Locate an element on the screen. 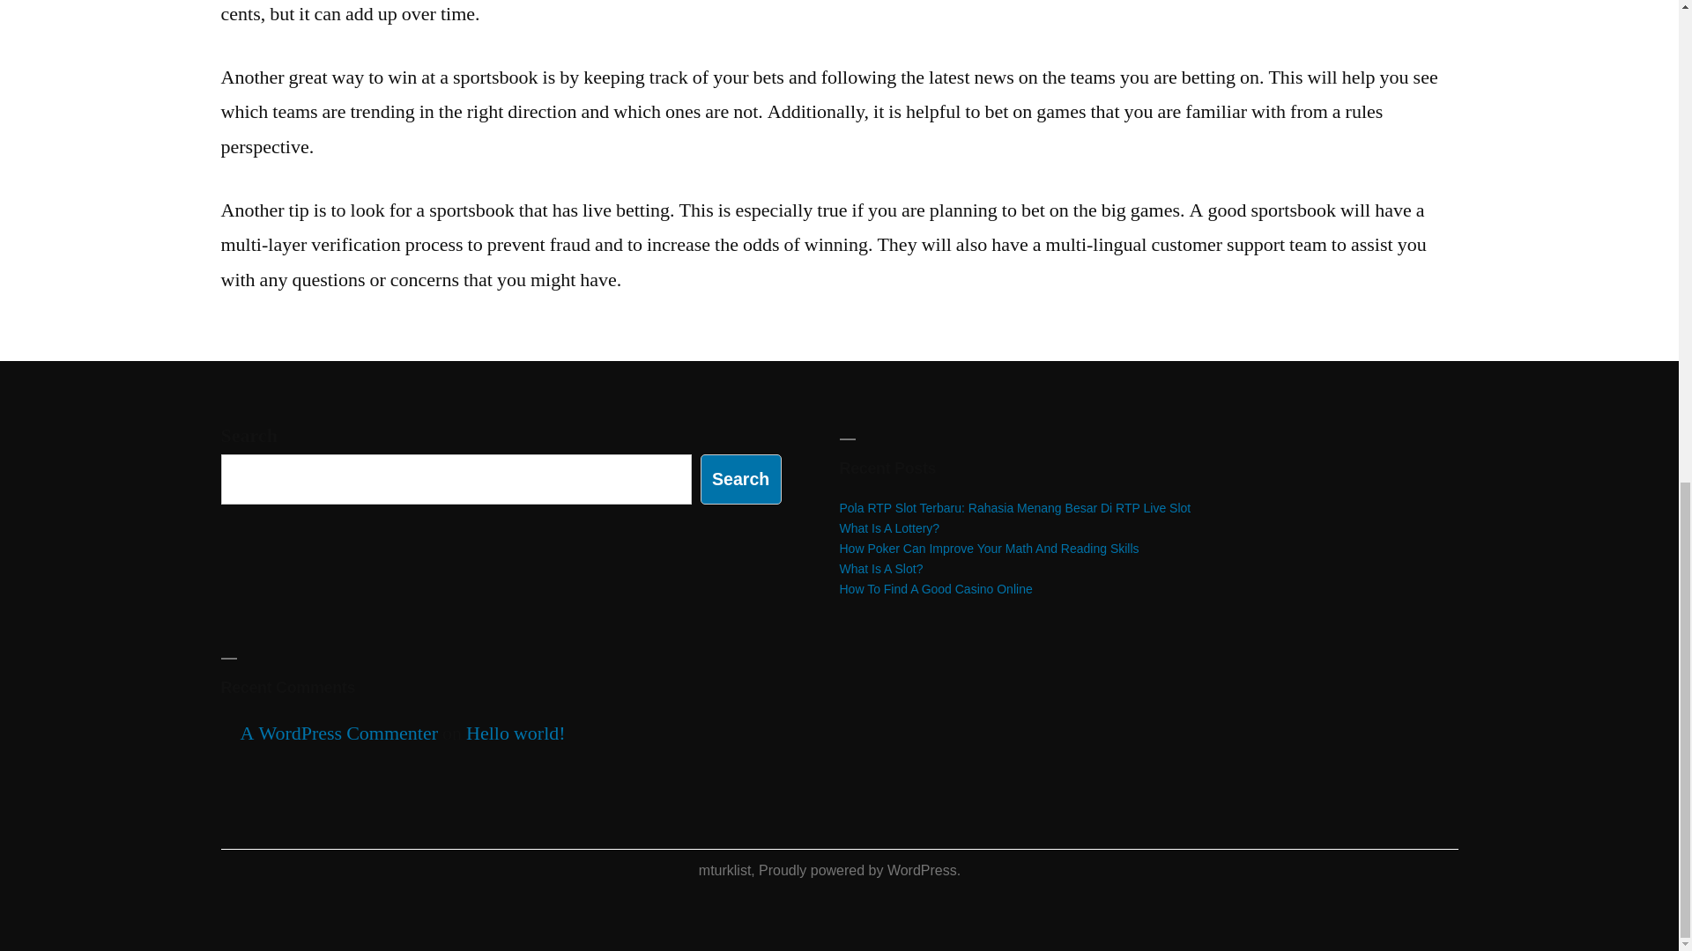  Proudly powered by WordPress. is located at coordinates (859, 870).